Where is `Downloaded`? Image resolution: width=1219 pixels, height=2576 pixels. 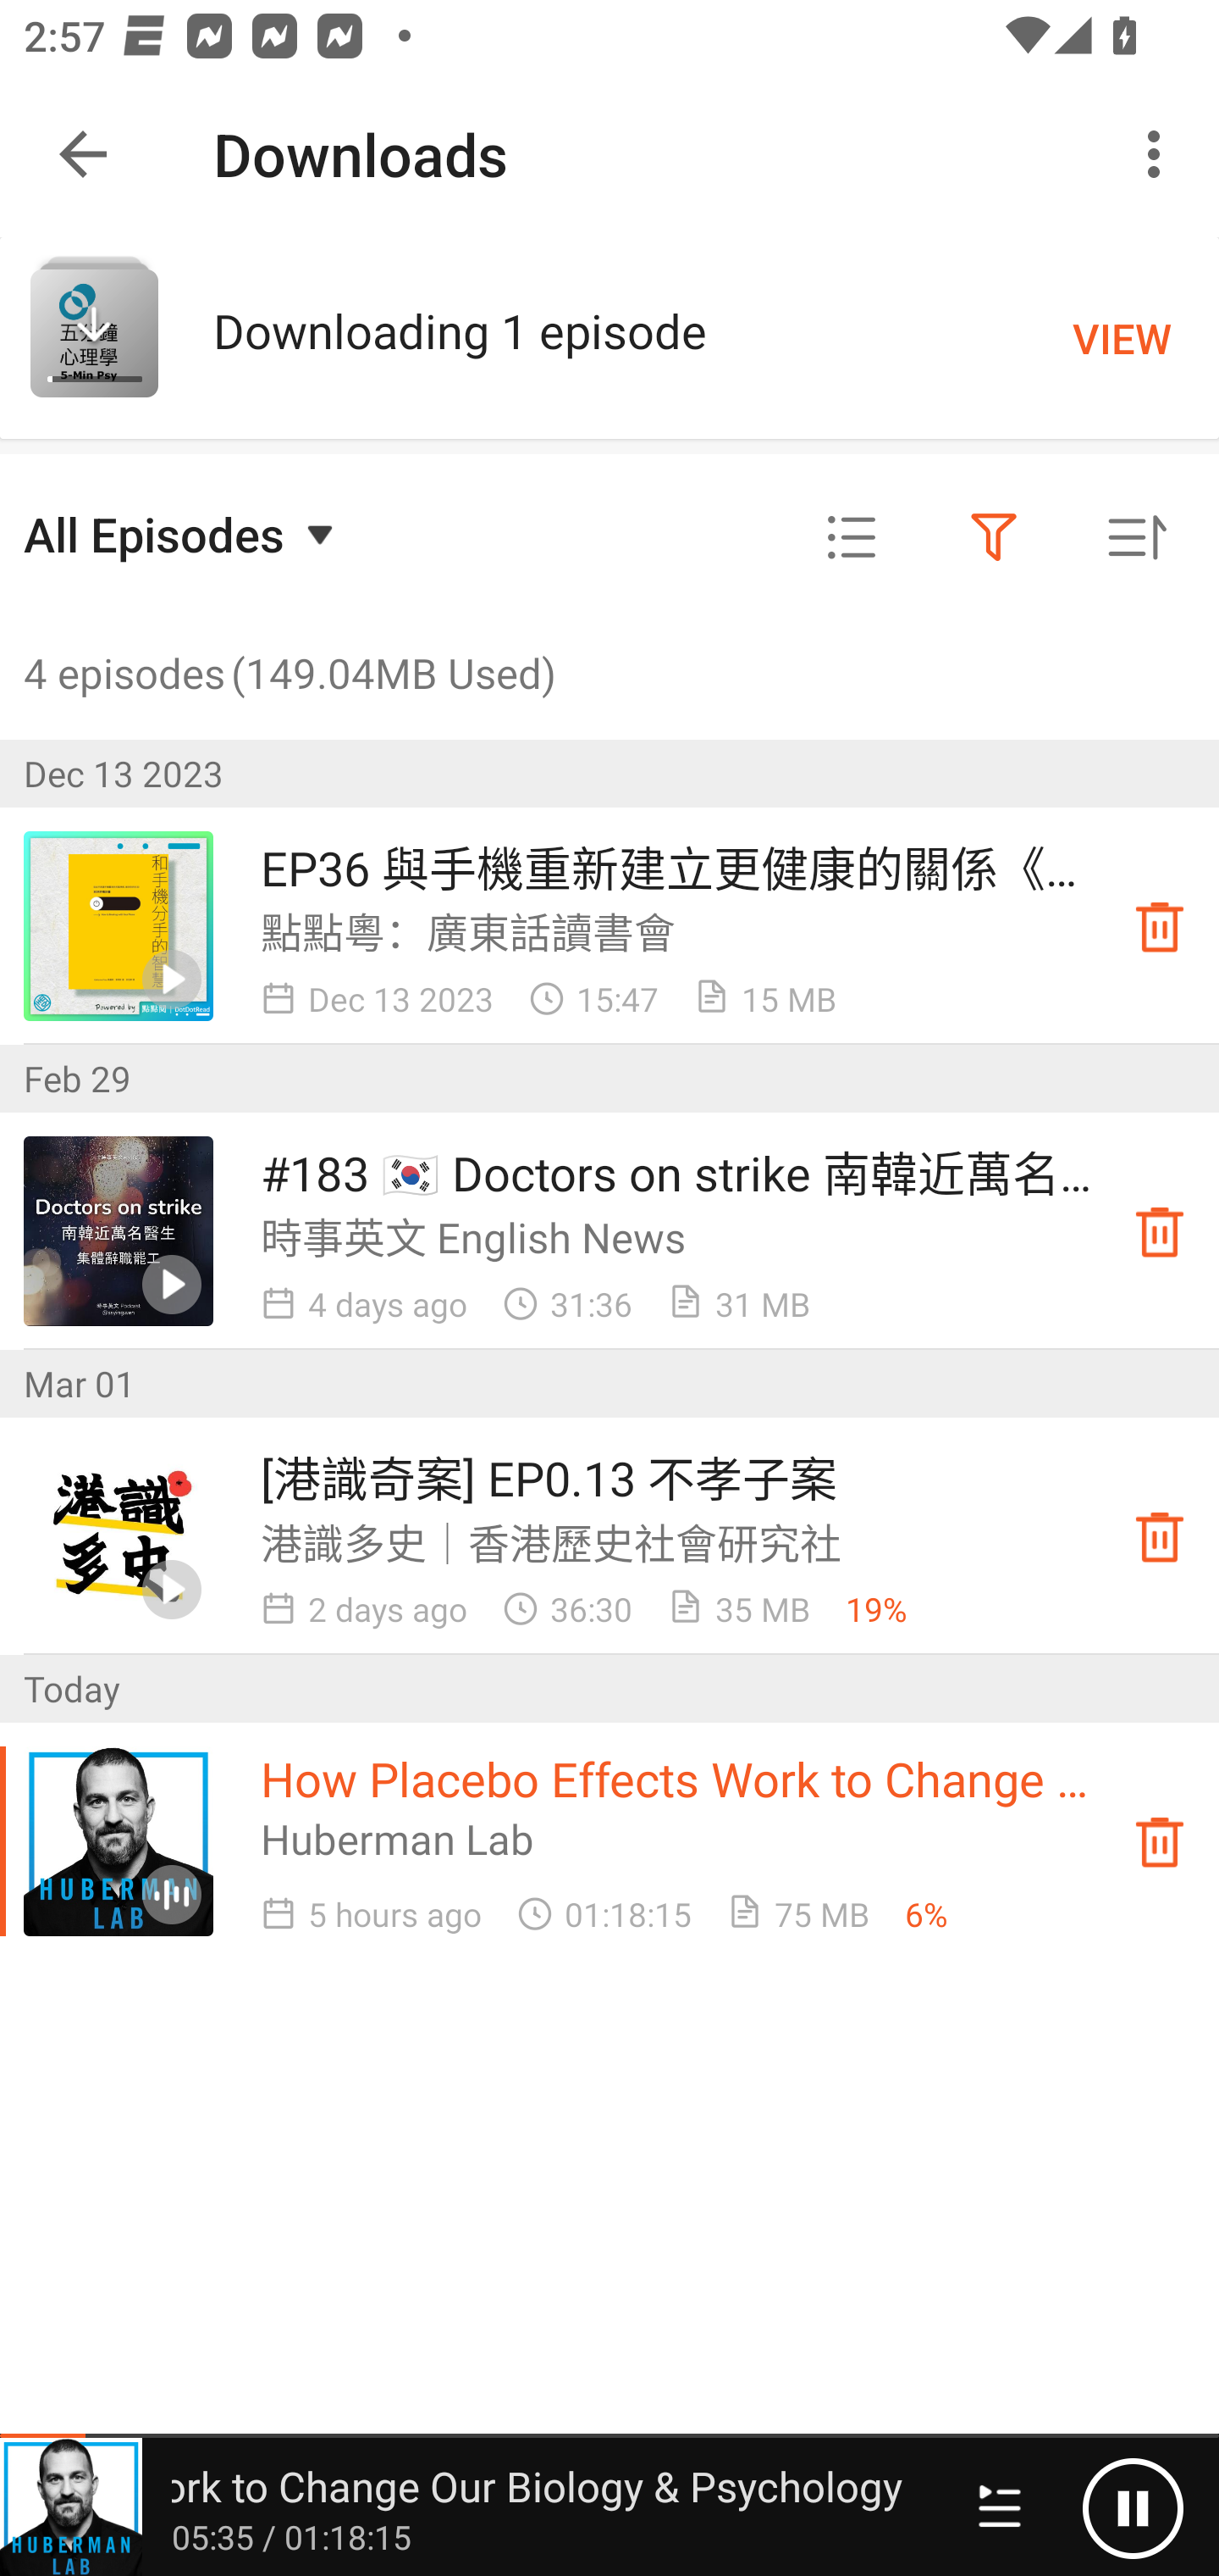 Downloaded is located at coordinates (1160, 925).